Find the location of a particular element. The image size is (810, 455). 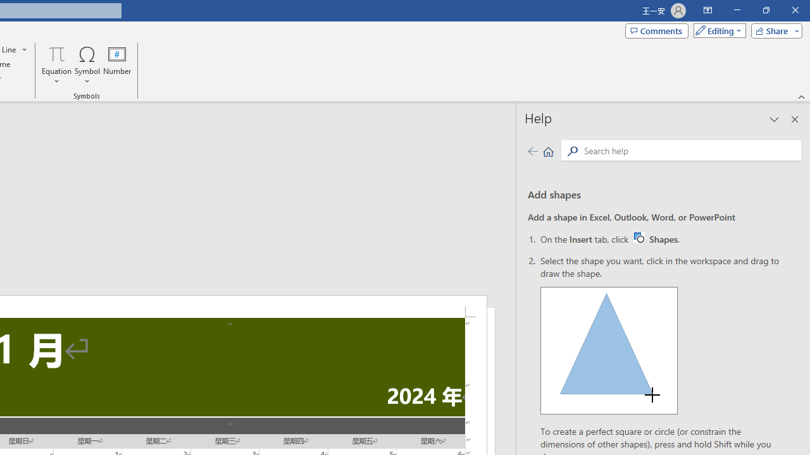

Symbol is located at coordinates (87, 64).